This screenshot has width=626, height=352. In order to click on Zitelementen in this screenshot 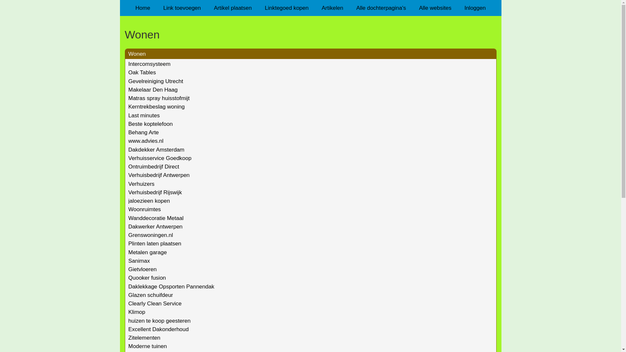, I will do `click(144, 338)`.